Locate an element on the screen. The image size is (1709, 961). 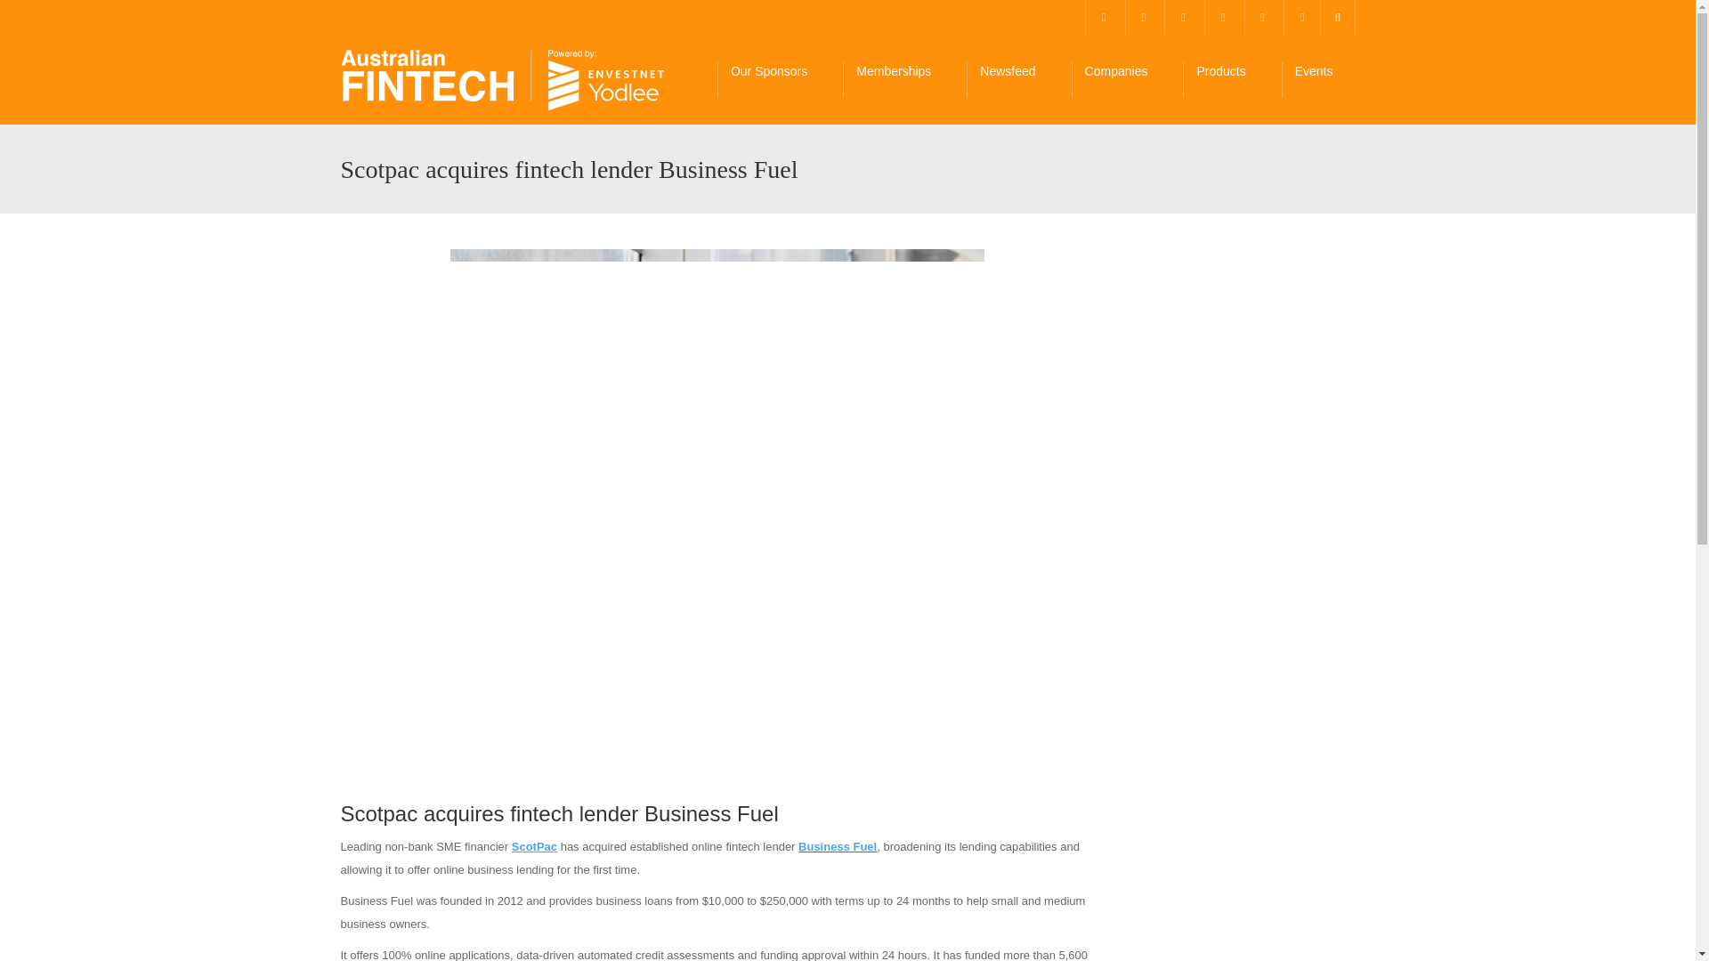
Events is located at coordinates (1324, 80).